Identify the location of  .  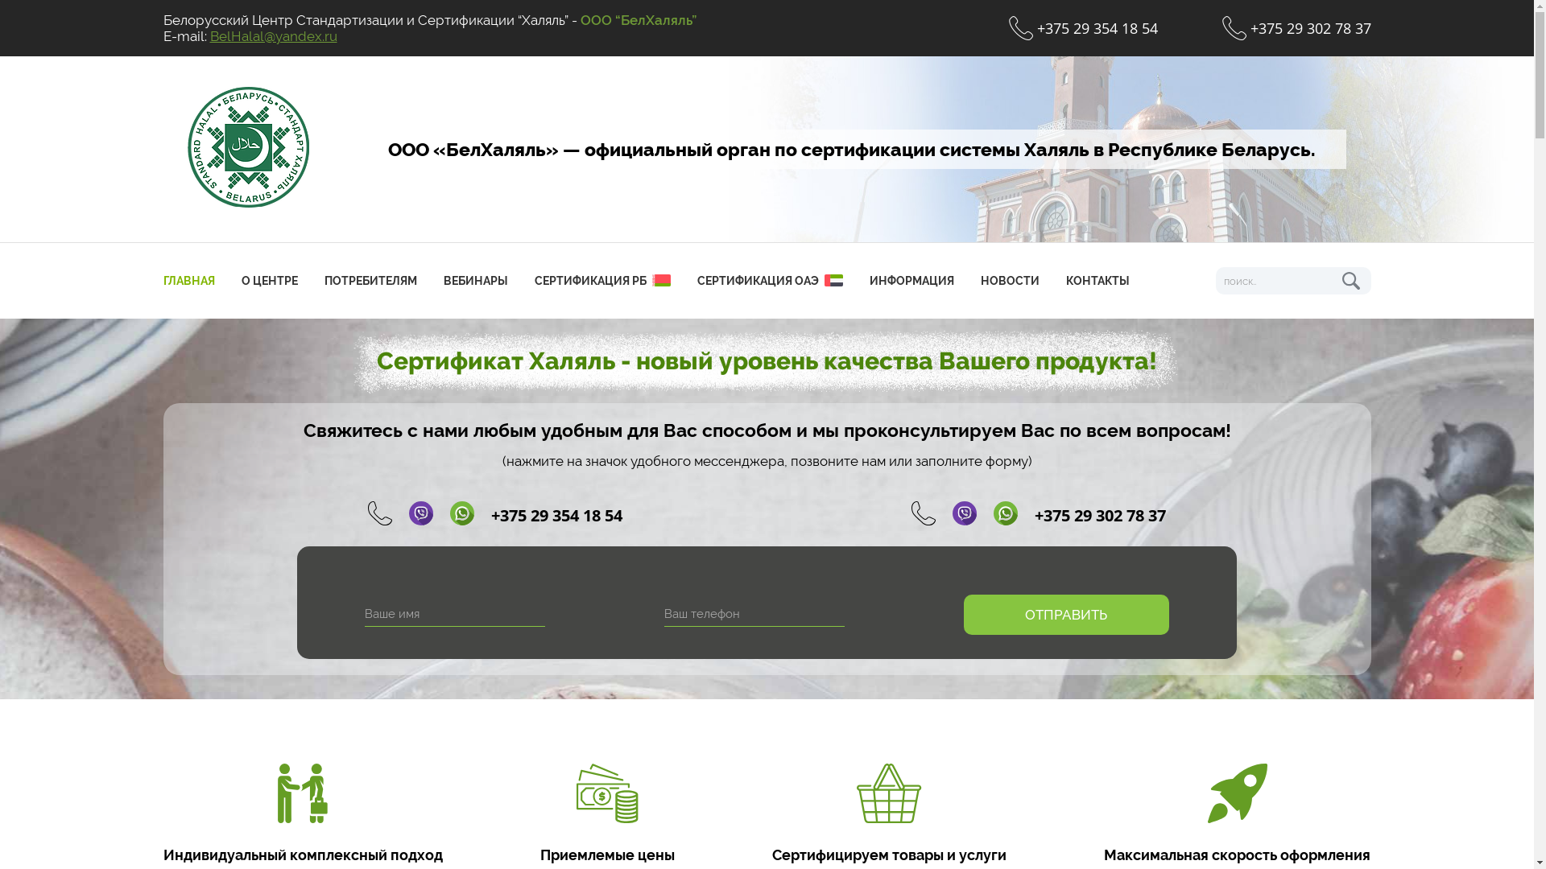
(1350, 281).